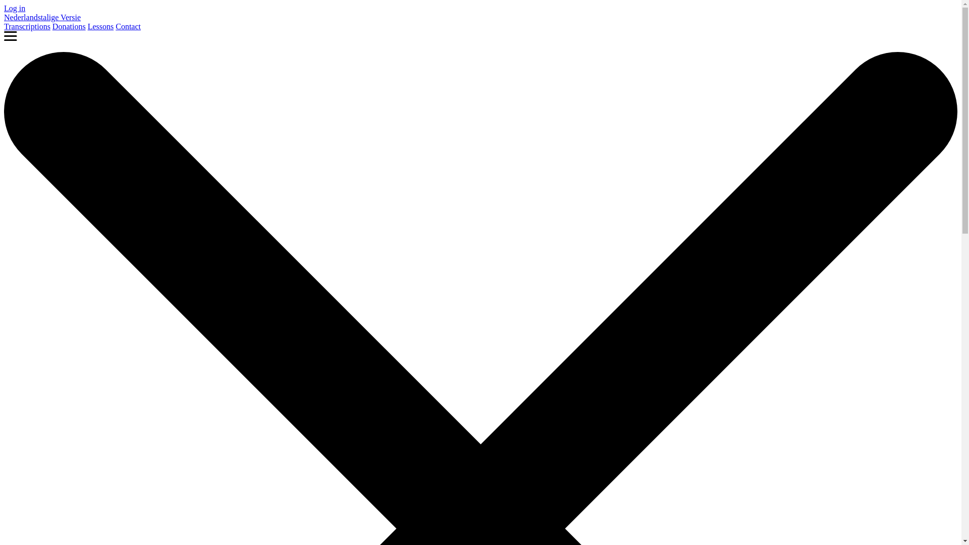 The height and width of the screenshot is (545, 969). Describe the element at coordinates (128, 26) in the screenshot. I see `Contact` at that location.